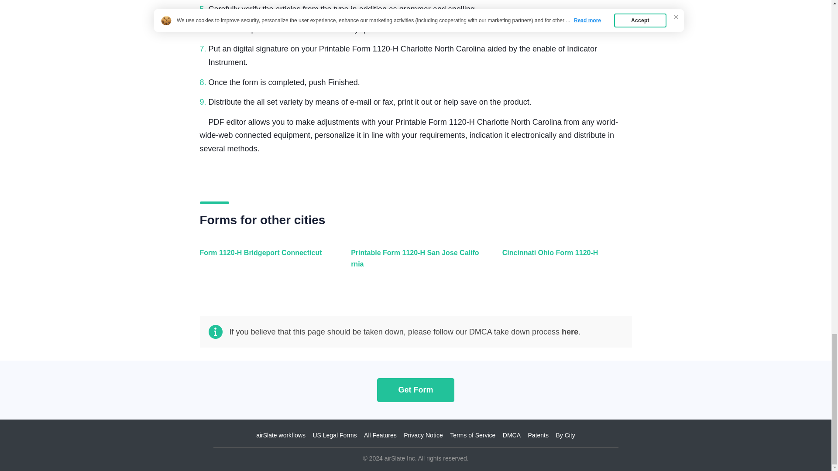  What do you see at coordinates (263, 263) in the screenshot?
I see `Form 1120-H Bridgeport Connecticut` at bounding box center [263, 263].